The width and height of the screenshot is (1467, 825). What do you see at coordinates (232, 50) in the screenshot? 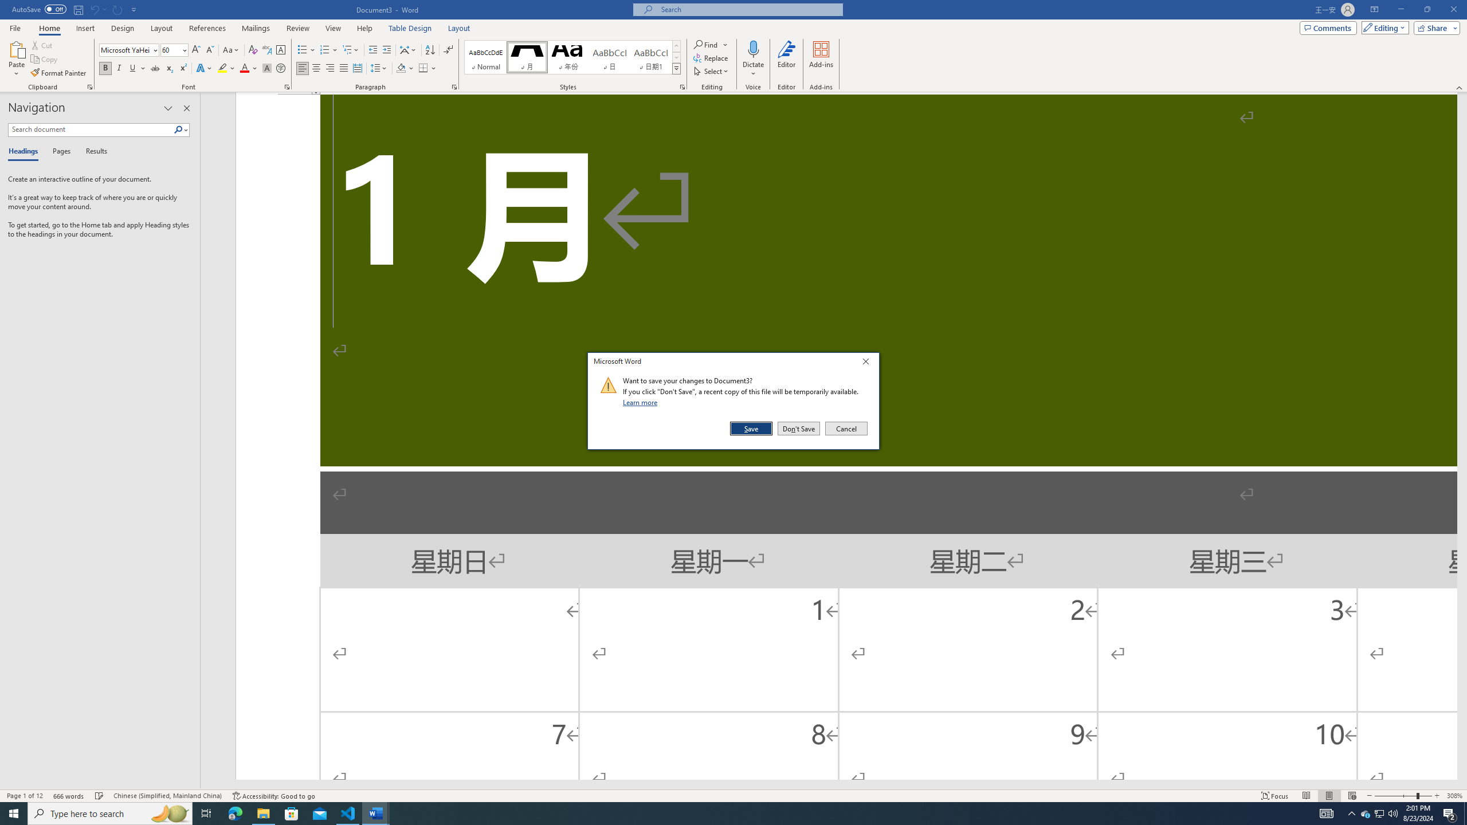
I see `Change Case` at bounding box center [232, 50].